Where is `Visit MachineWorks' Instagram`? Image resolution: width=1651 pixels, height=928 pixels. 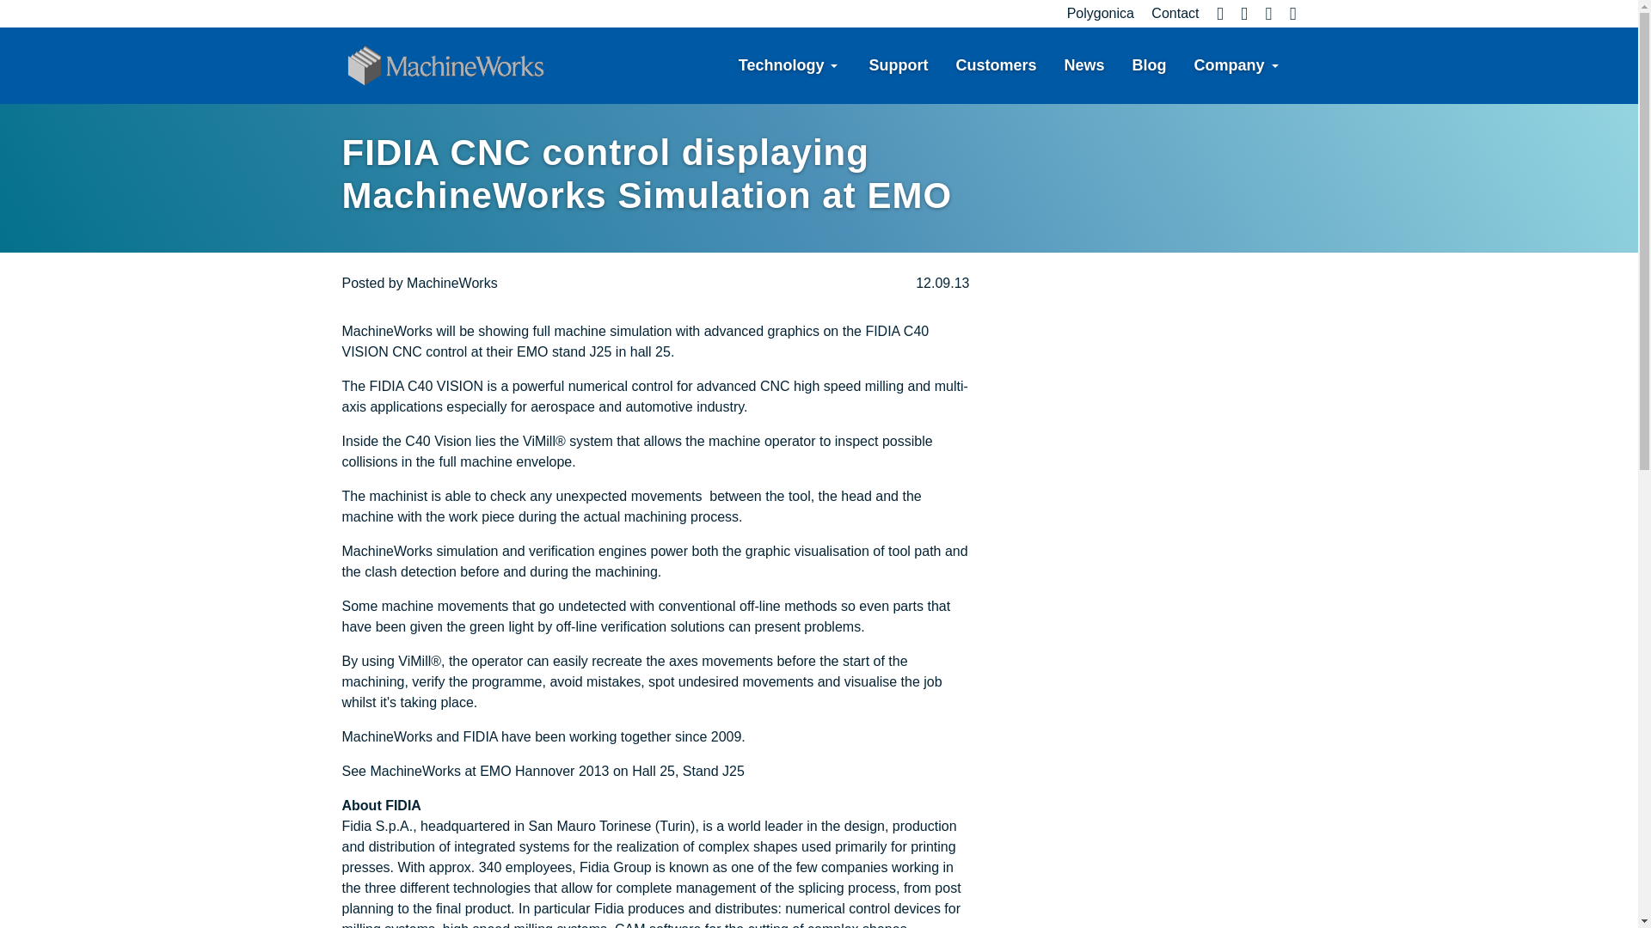 Visit MachineWorks' Instagram is located at coordinates (1286, 12).